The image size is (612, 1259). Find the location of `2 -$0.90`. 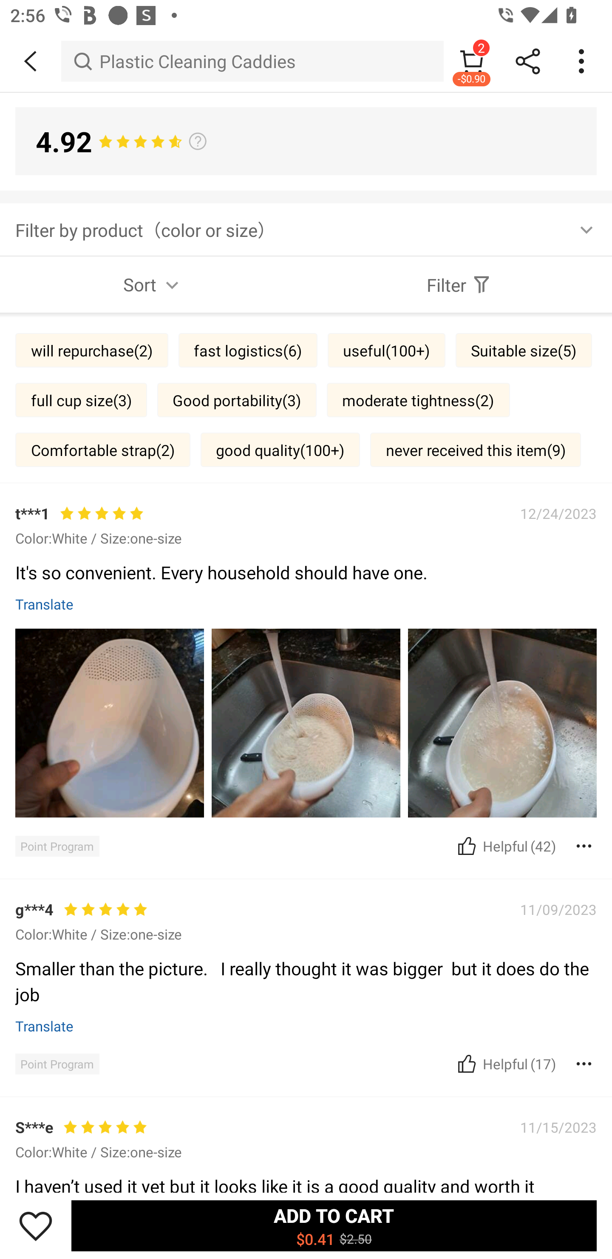

2 -$0.90 is located at coordinates (472, 61).